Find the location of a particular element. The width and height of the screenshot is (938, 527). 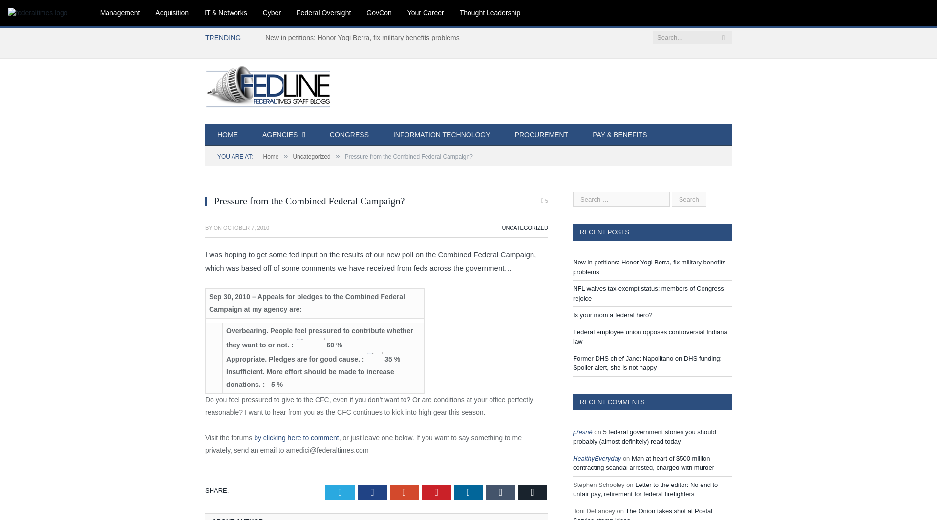

PROCUREMENT is located at coordinates (541, 135).